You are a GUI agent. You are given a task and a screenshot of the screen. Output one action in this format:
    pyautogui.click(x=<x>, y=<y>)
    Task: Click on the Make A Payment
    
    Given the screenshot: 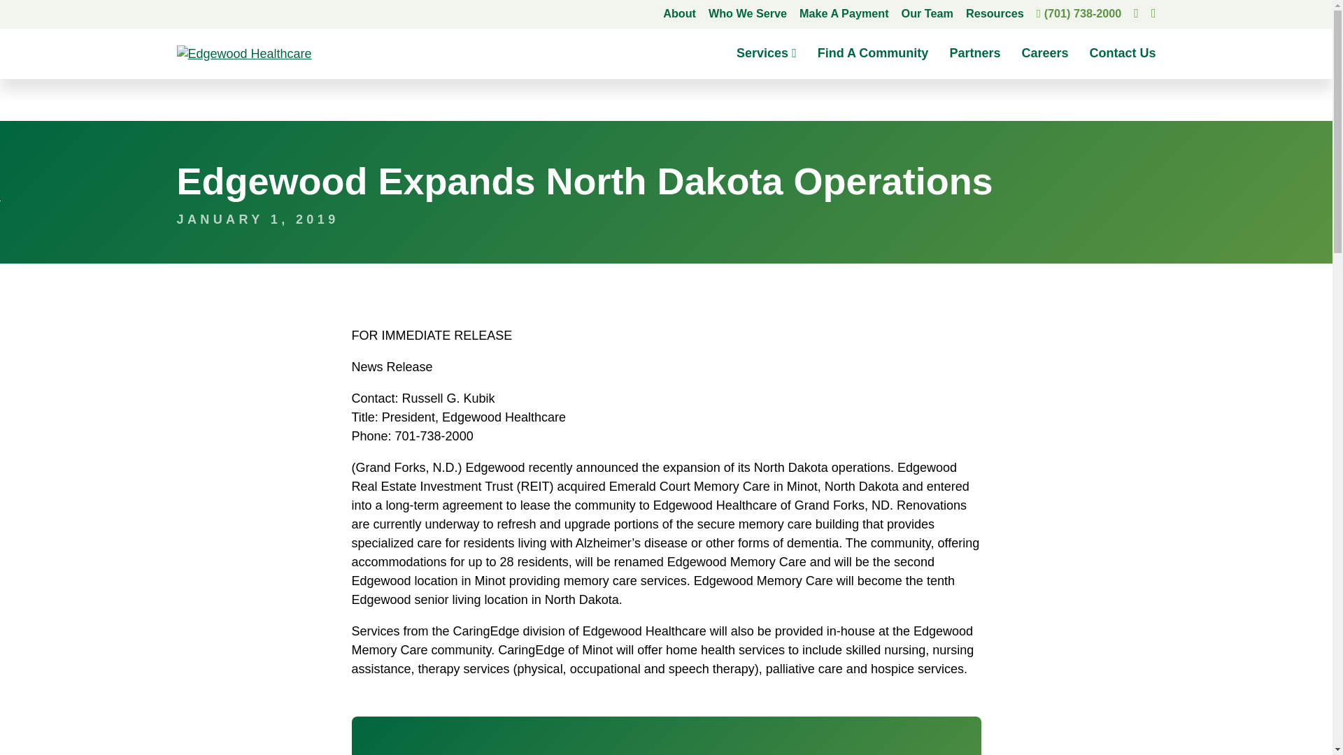 What is the action you would take?
    pyautogui.click(x=844, y=15)
    